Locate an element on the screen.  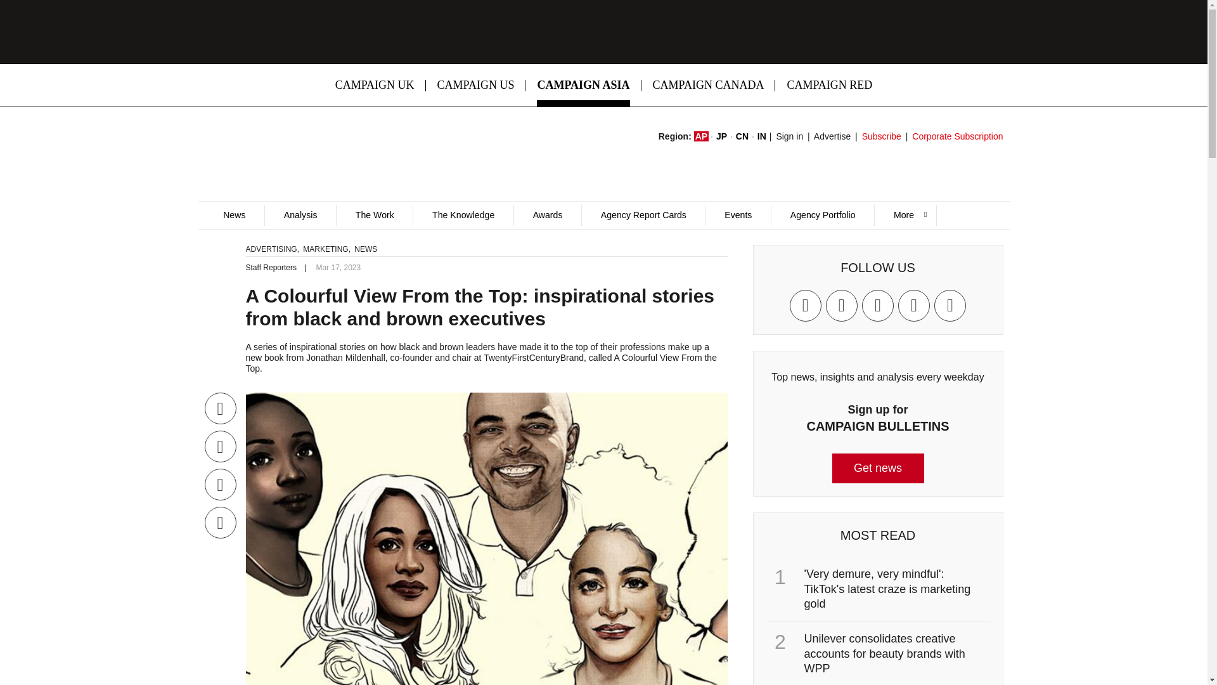
Advertise is located at coordinates (832, 136).